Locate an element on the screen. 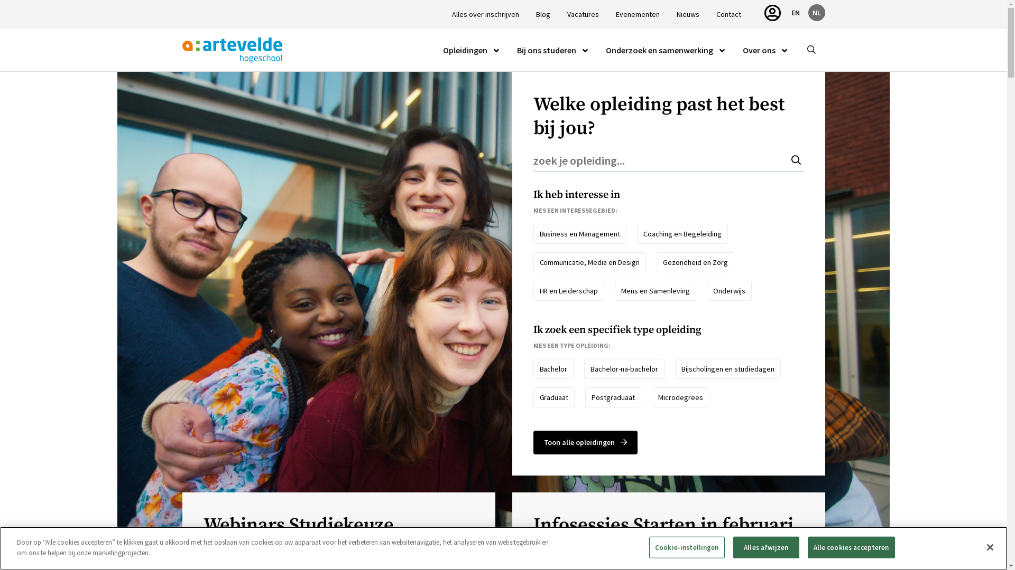 Image resolution: width=1015 pixels, height=570 pixels. Onderwijs is located at coordinates (730, 291).